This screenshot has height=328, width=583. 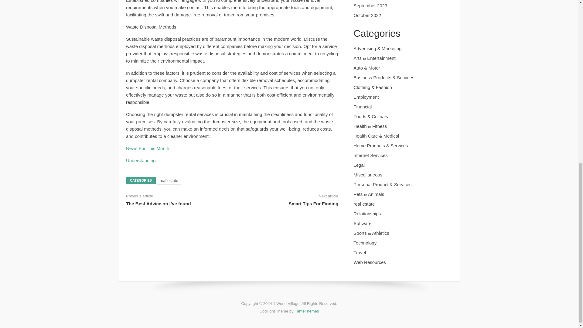 I want to click on Employment, so click(x=366, y=97).